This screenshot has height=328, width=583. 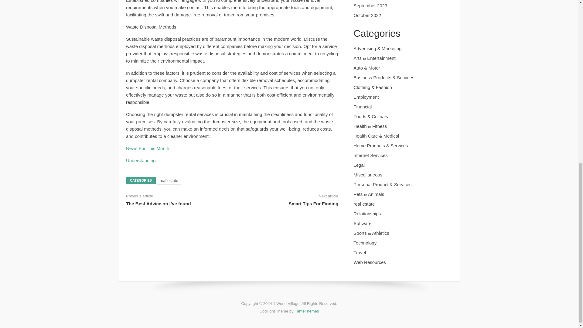 I want to click on Employment, so click(x=366, y=97).